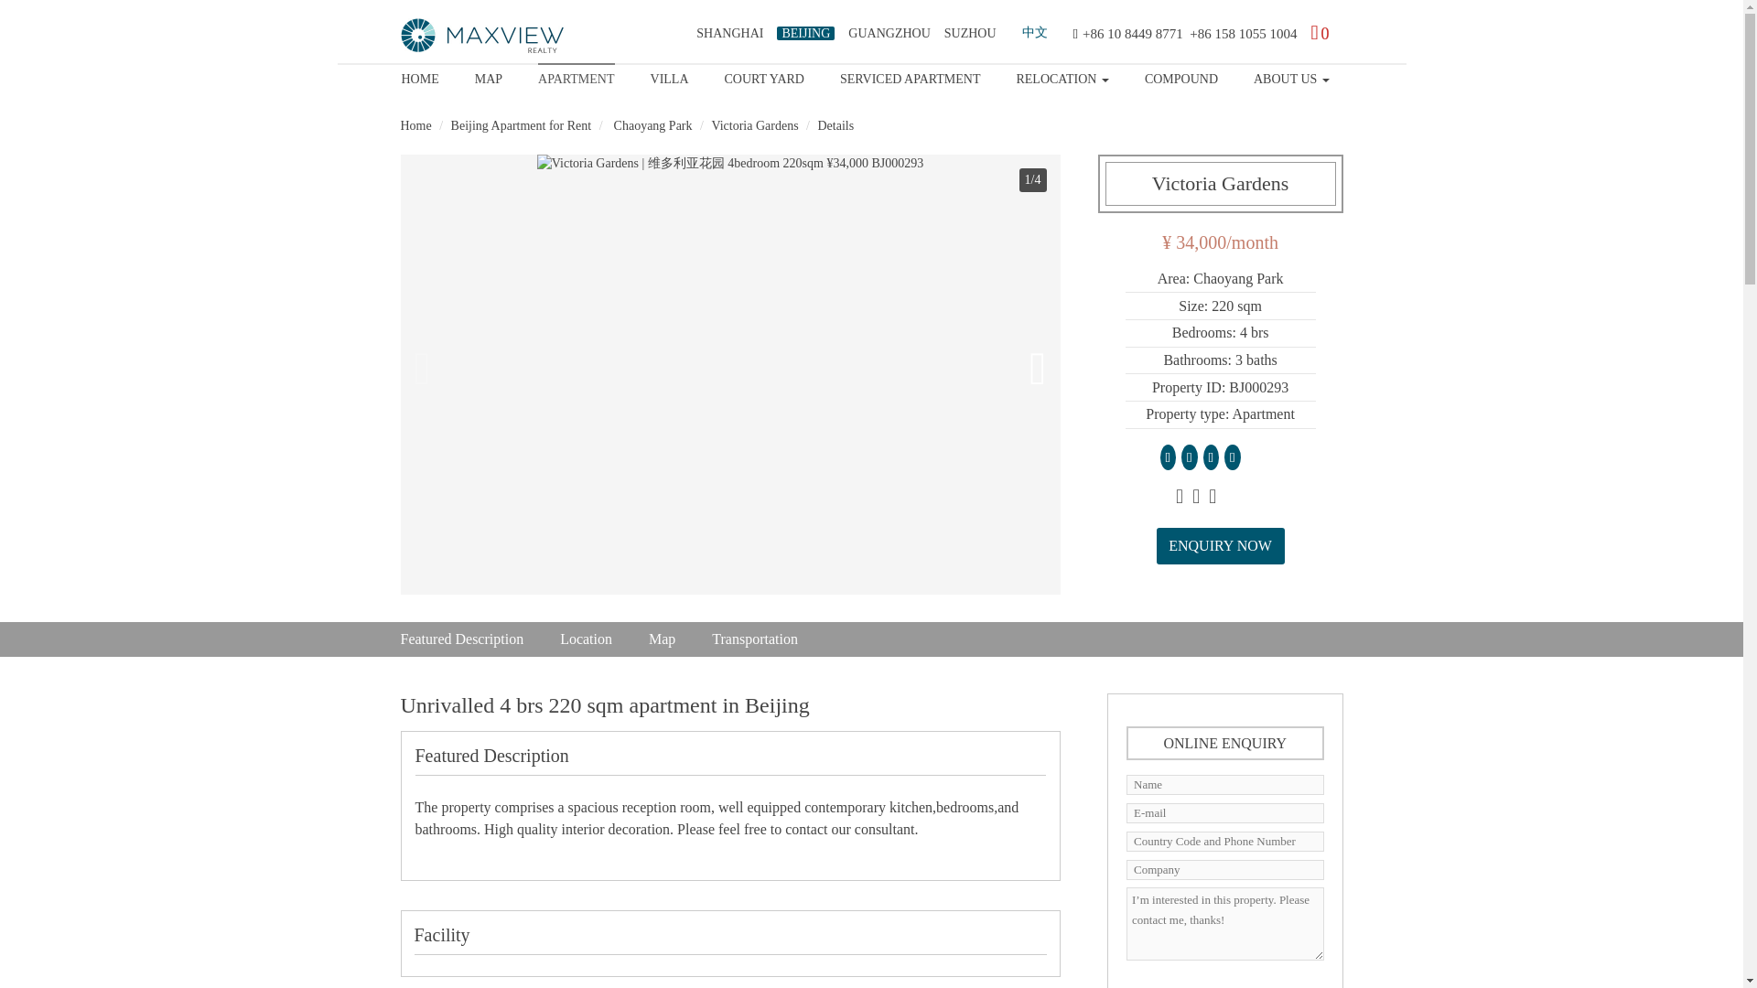 The width and height of the screenshot is (1757, 988). What do you see at coordinates (483, 35) in the screenshot?
I see `Home` at bounding box center [483, 35].